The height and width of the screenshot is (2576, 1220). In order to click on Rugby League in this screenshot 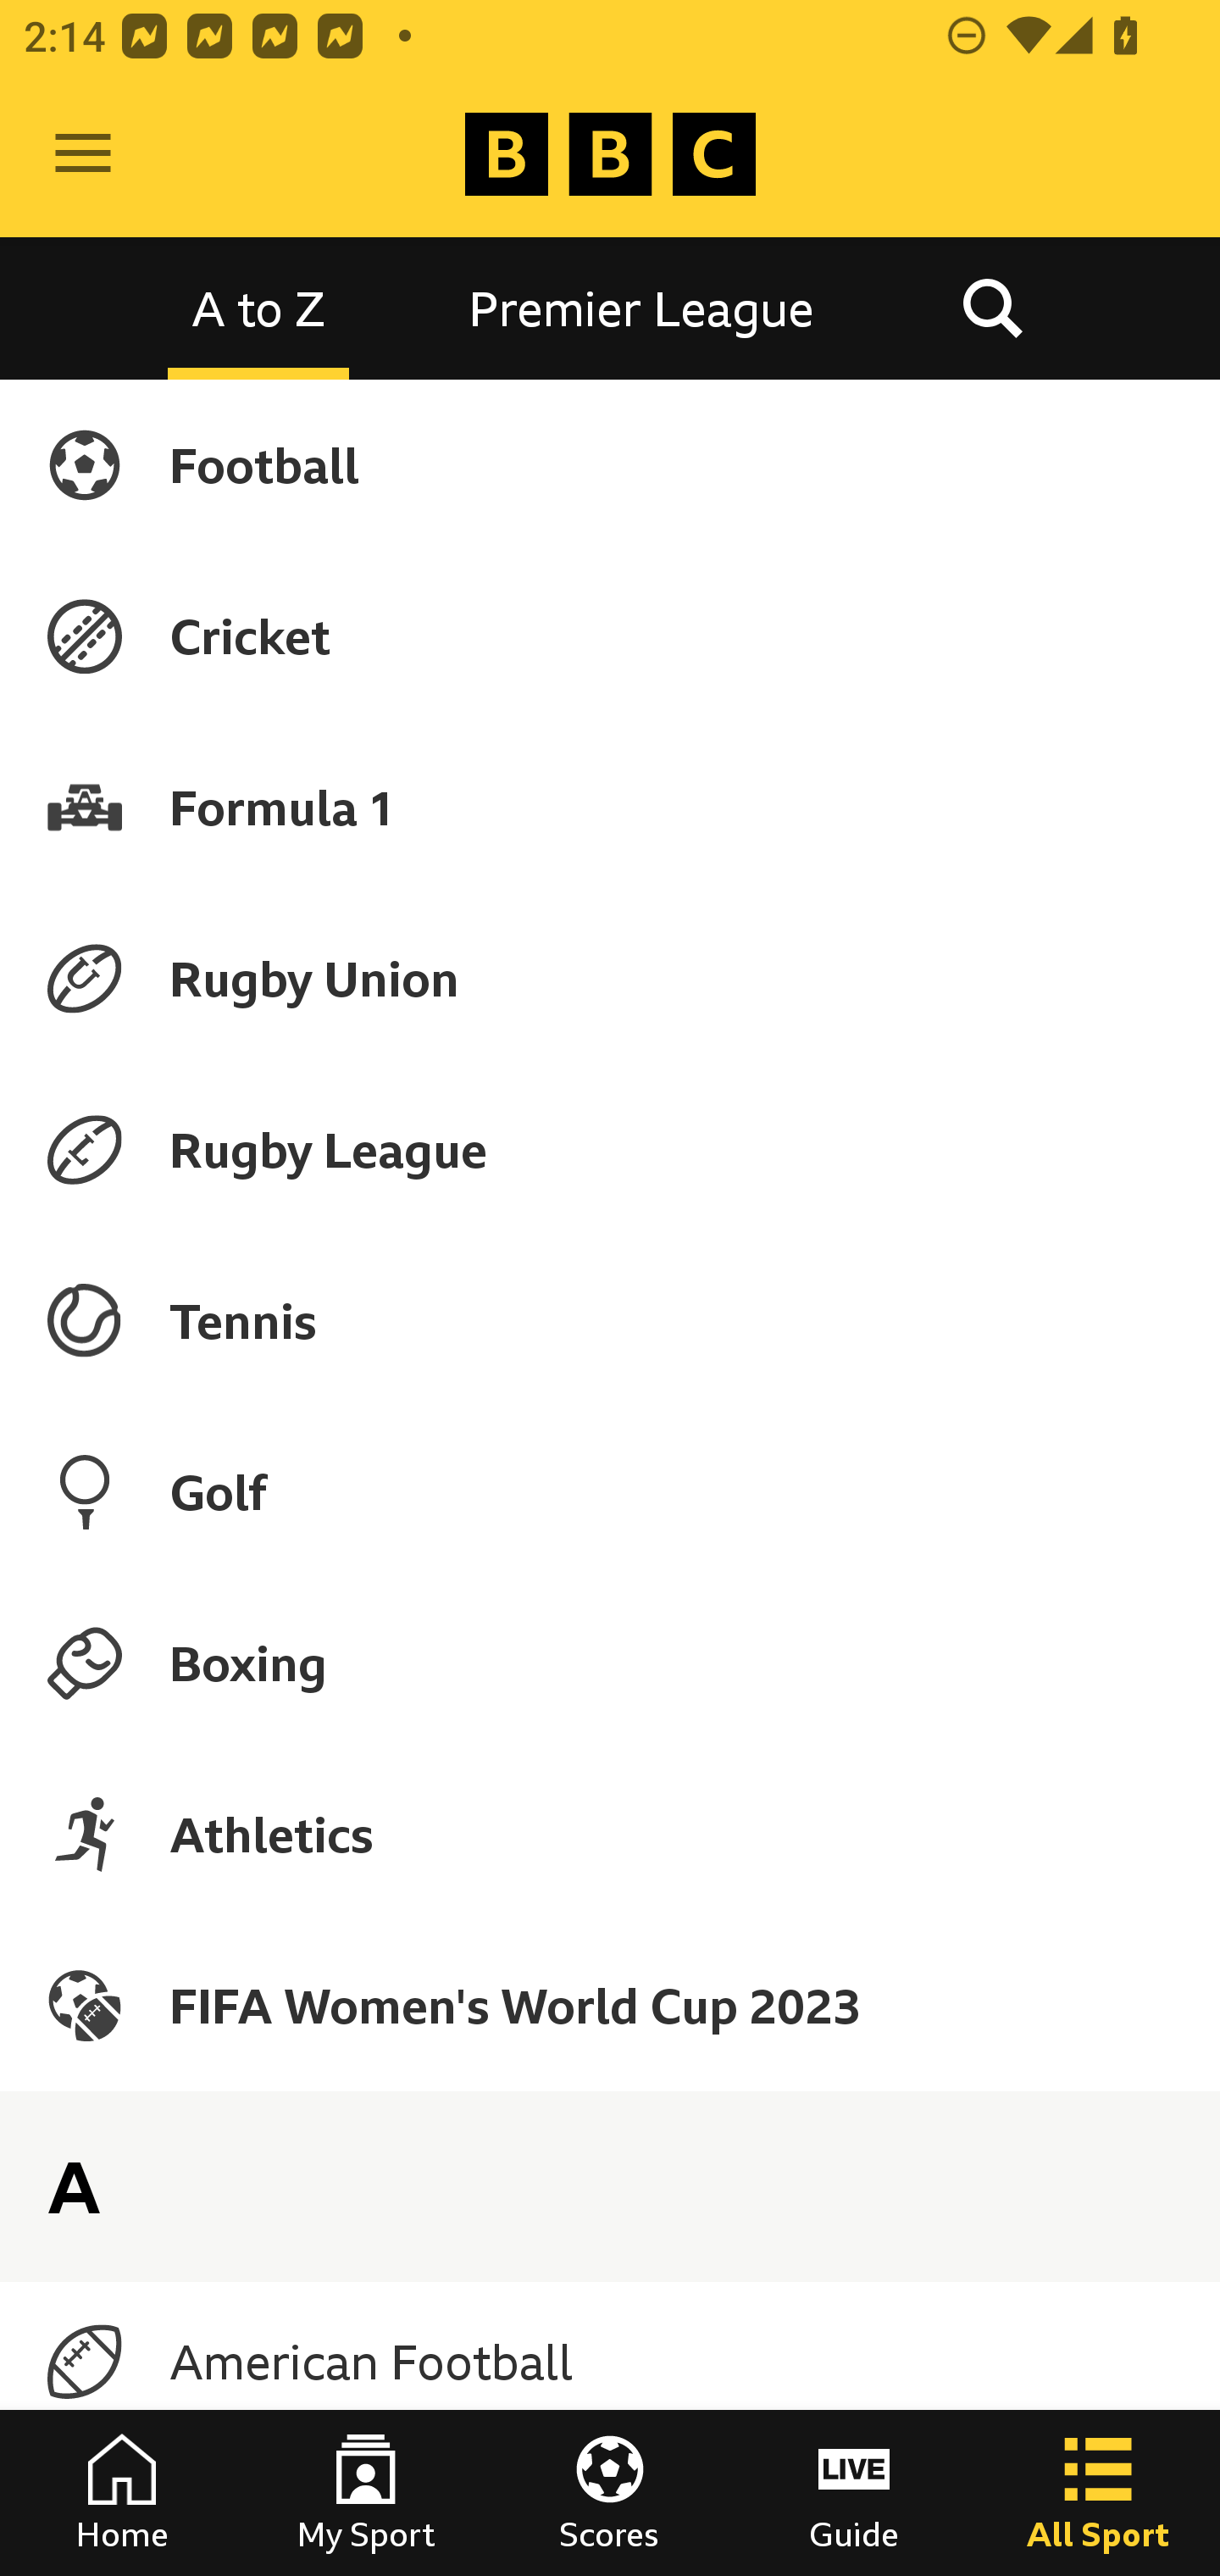, I will do `click(610, 1150)`.